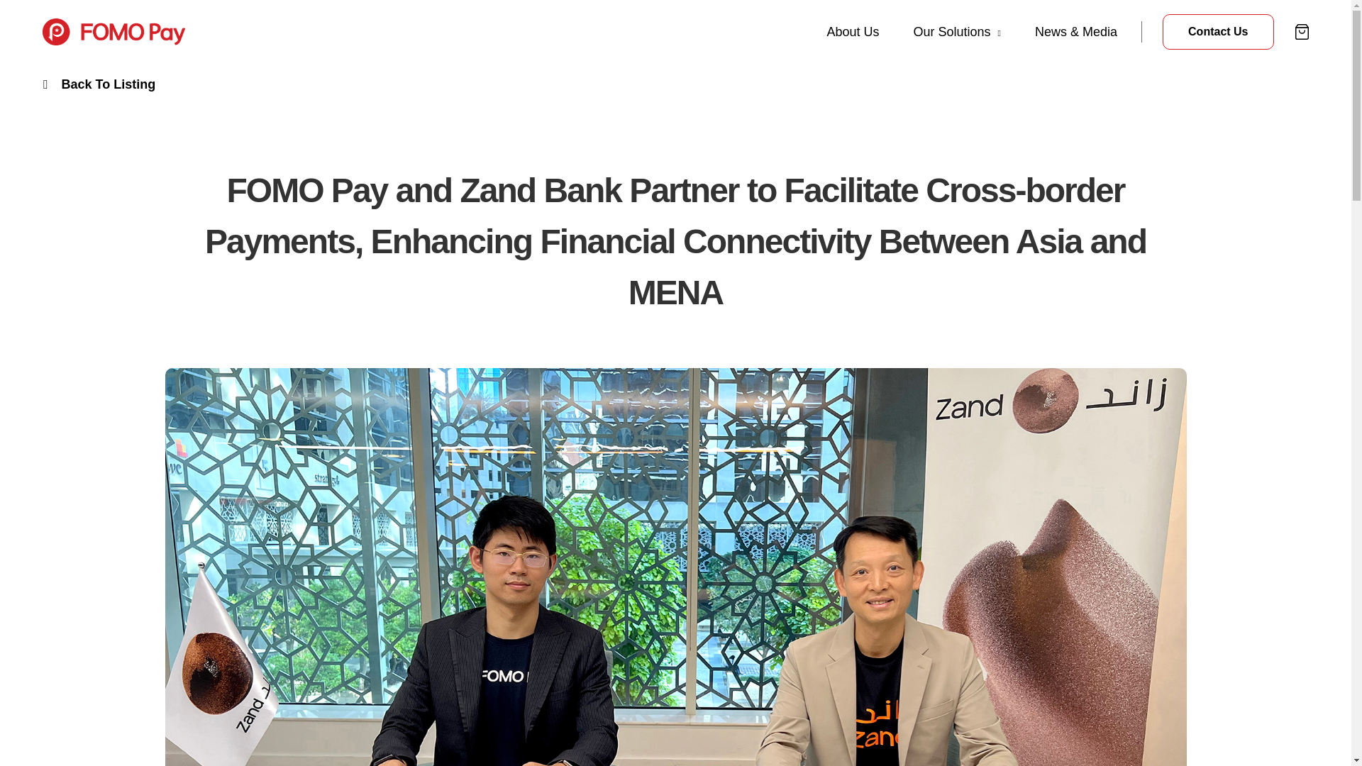 This screenshot has width=1362, height=766. Describe the element at coordinates (1302, 31) in the screenshot. I see `Cart` at that location.